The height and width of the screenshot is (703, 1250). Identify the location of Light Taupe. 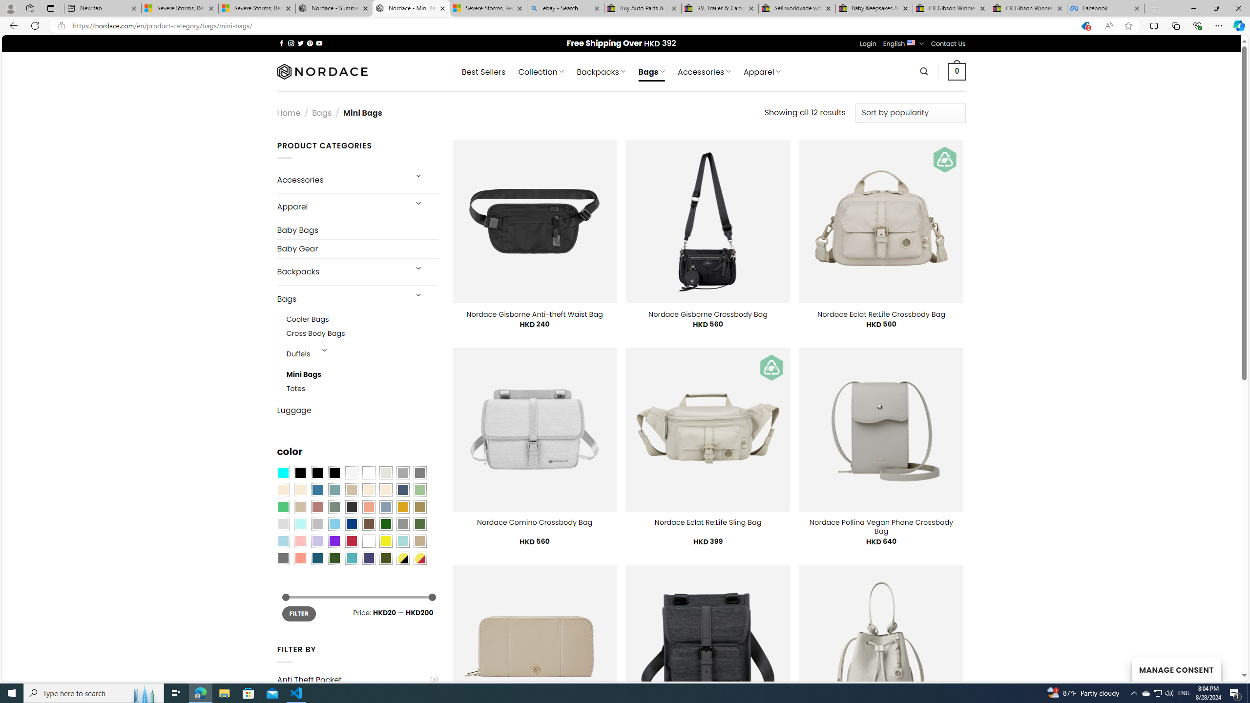
(300, 507).